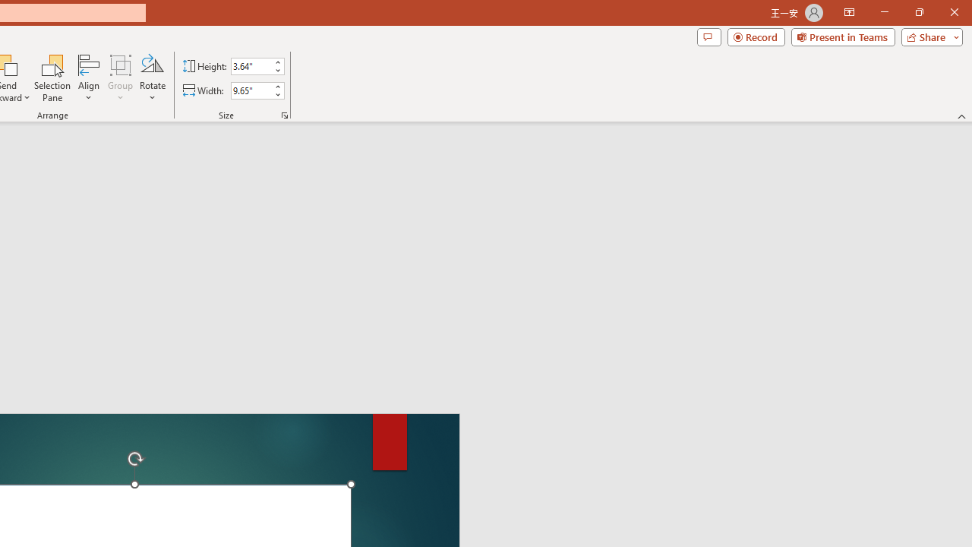  What do you see at coordinates (251, 90) in the screenshot?
I see `Shape Width` at bounding box center [251, 90].